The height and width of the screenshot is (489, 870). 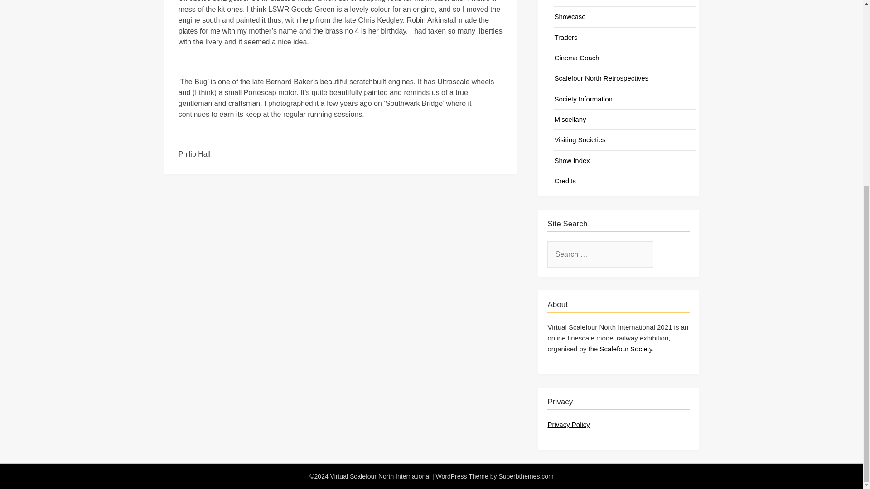 What do you see at coordinates (526, 476) in the screenshot?
I see `Superbthemes.com` at bounding box center [526, 476].